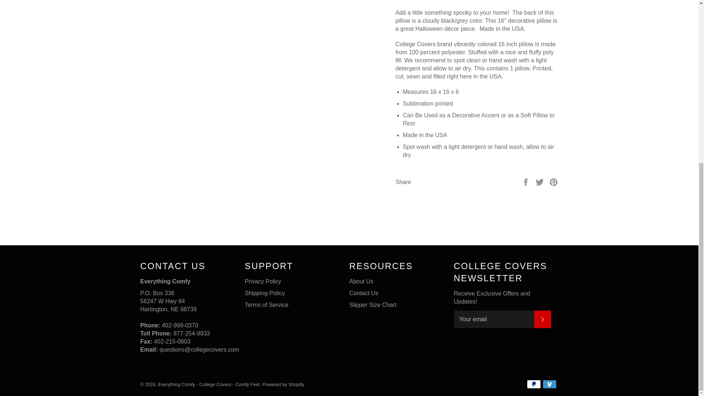 This screenshot has height=396, width=704. I want to click on College Covers Address, so click(168, 305).